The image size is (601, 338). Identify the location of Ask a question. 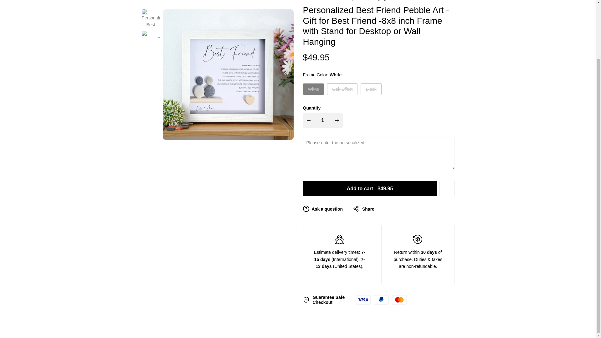
(323, 209).